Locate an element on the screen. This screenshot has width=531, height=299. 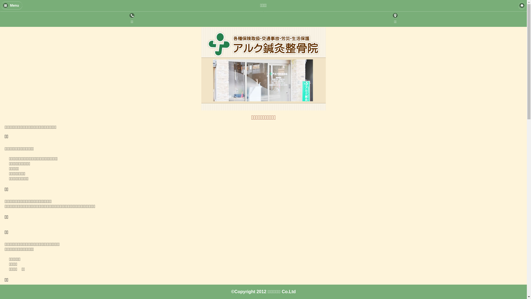
  is located at coordinates (522, 6).